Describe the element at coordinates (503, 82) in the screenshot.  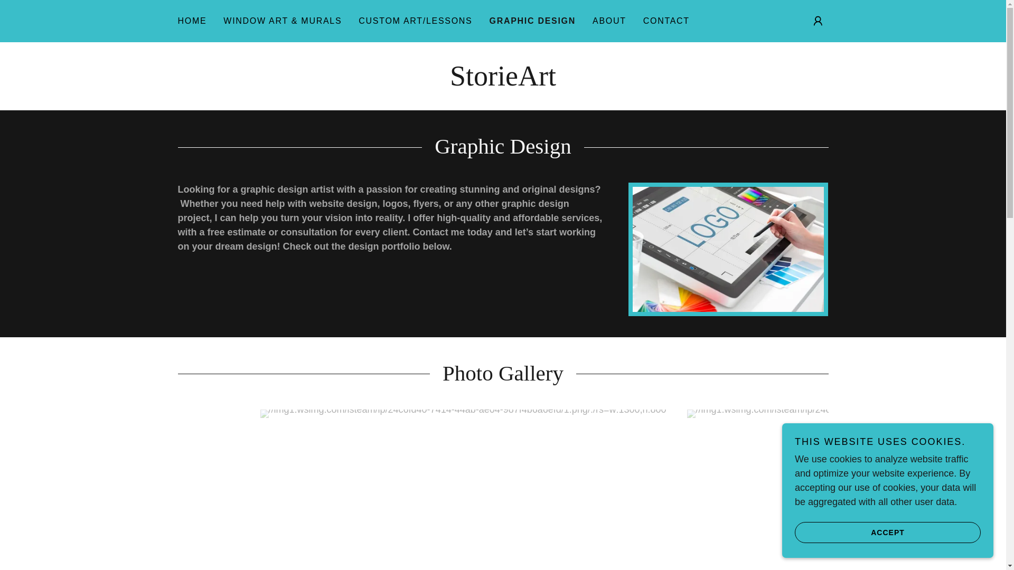
I see `StorieArt` at that location.